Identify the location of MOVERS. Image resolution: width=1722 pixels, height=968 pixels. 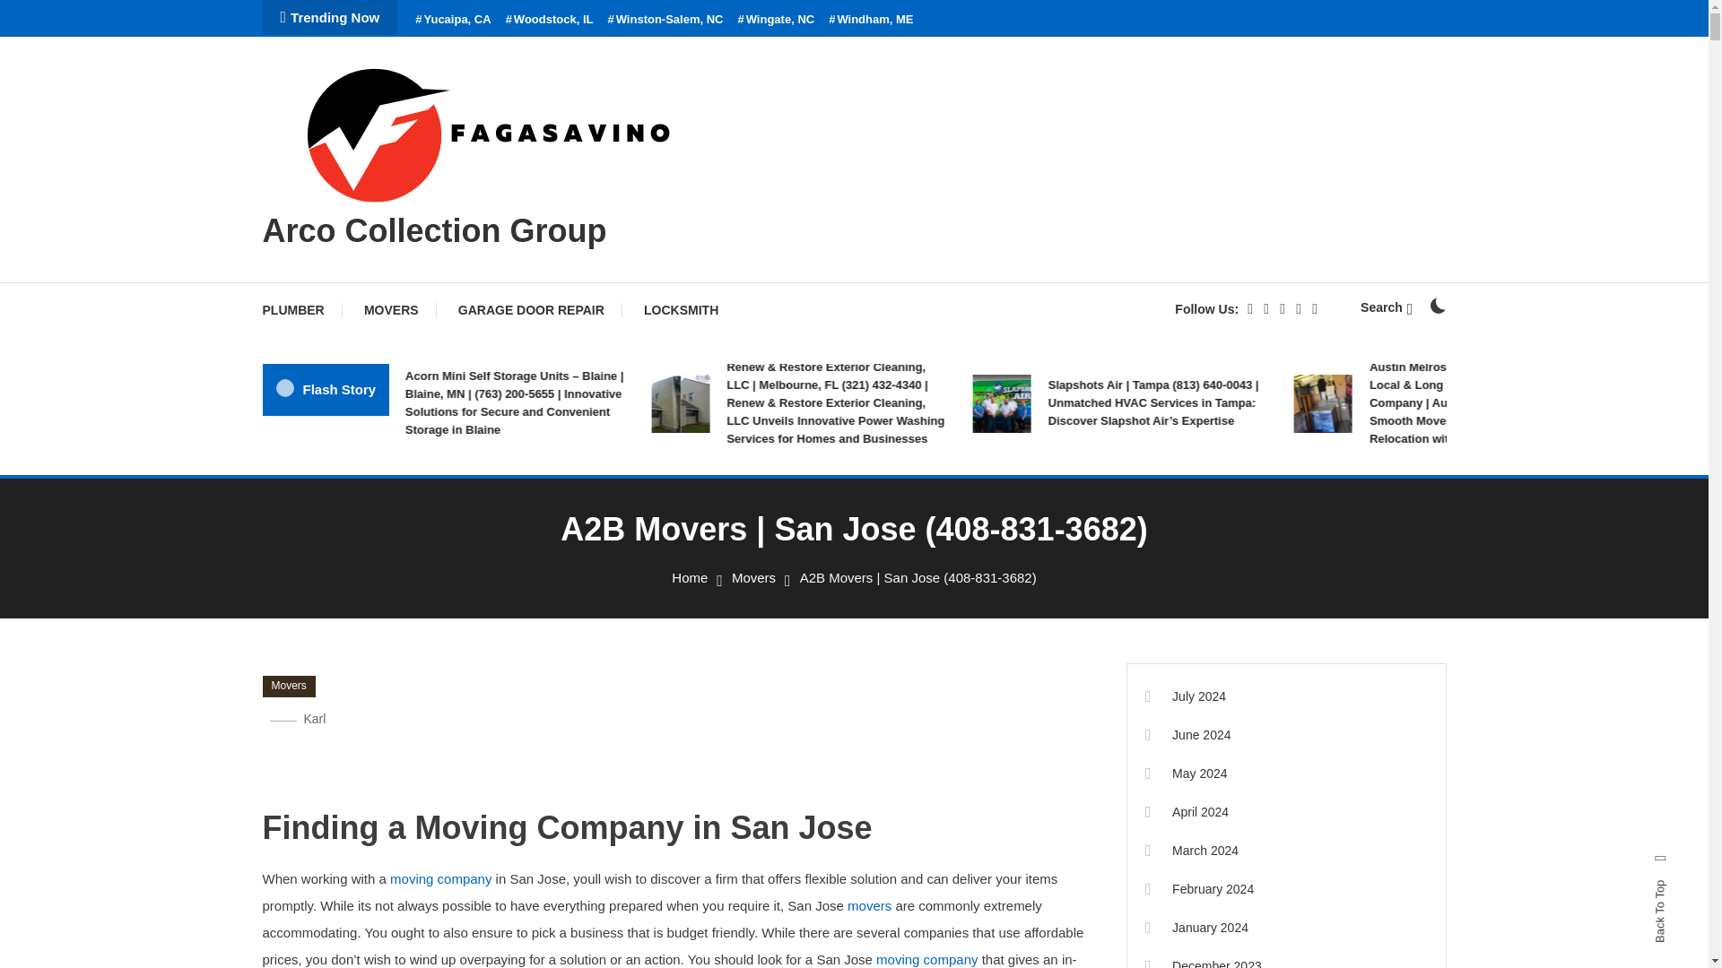
(391, 310).